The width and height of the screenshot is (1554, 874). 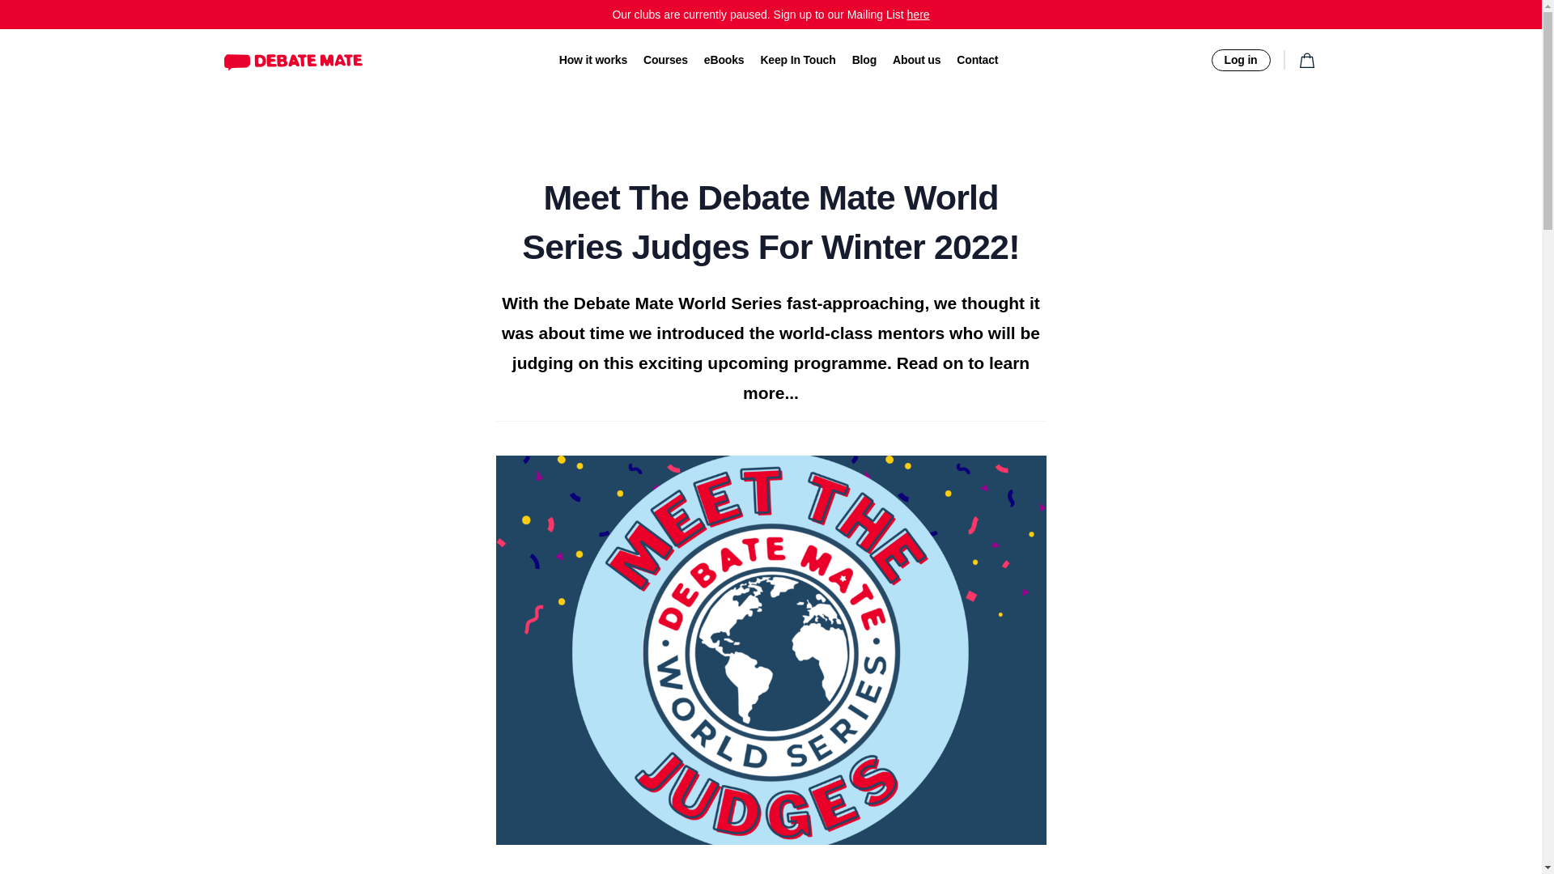 I want to click on Courses, so click(x=665, y=60).